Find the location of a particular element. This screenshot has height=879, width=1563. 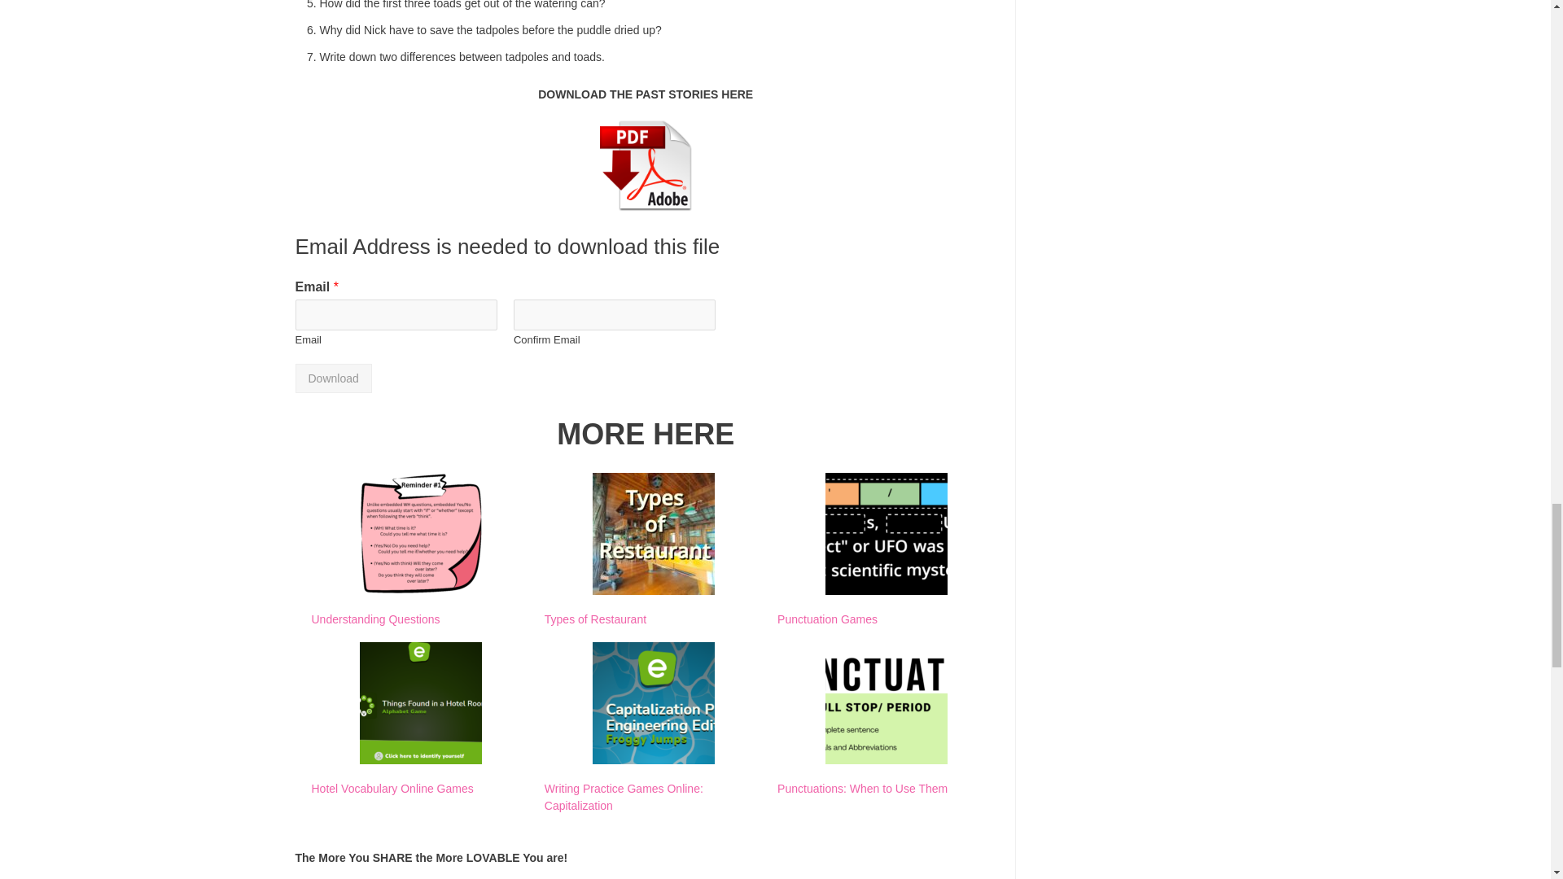

Hotel Vocabulary Online Games is located at coordinates (392, 789).